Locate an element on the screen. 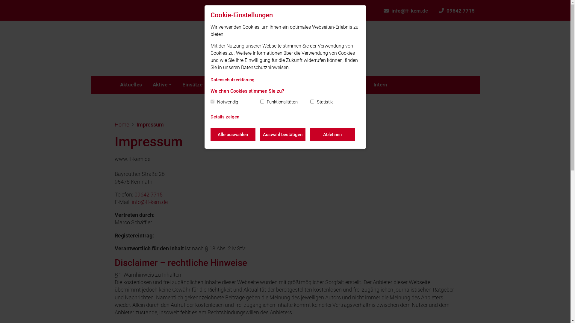 Image resolution: width=575 pixels, height=323 pixels. info@ff-kem.de is located at coordinates (405, 10).